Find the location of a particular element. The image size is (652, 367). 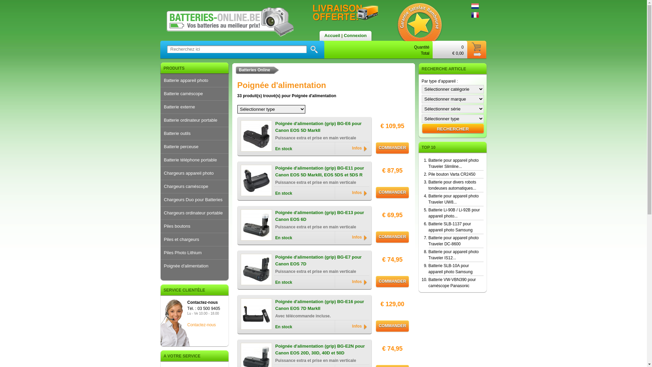

Chargeurs ordinateur portable is located at coordinates (194, 213).